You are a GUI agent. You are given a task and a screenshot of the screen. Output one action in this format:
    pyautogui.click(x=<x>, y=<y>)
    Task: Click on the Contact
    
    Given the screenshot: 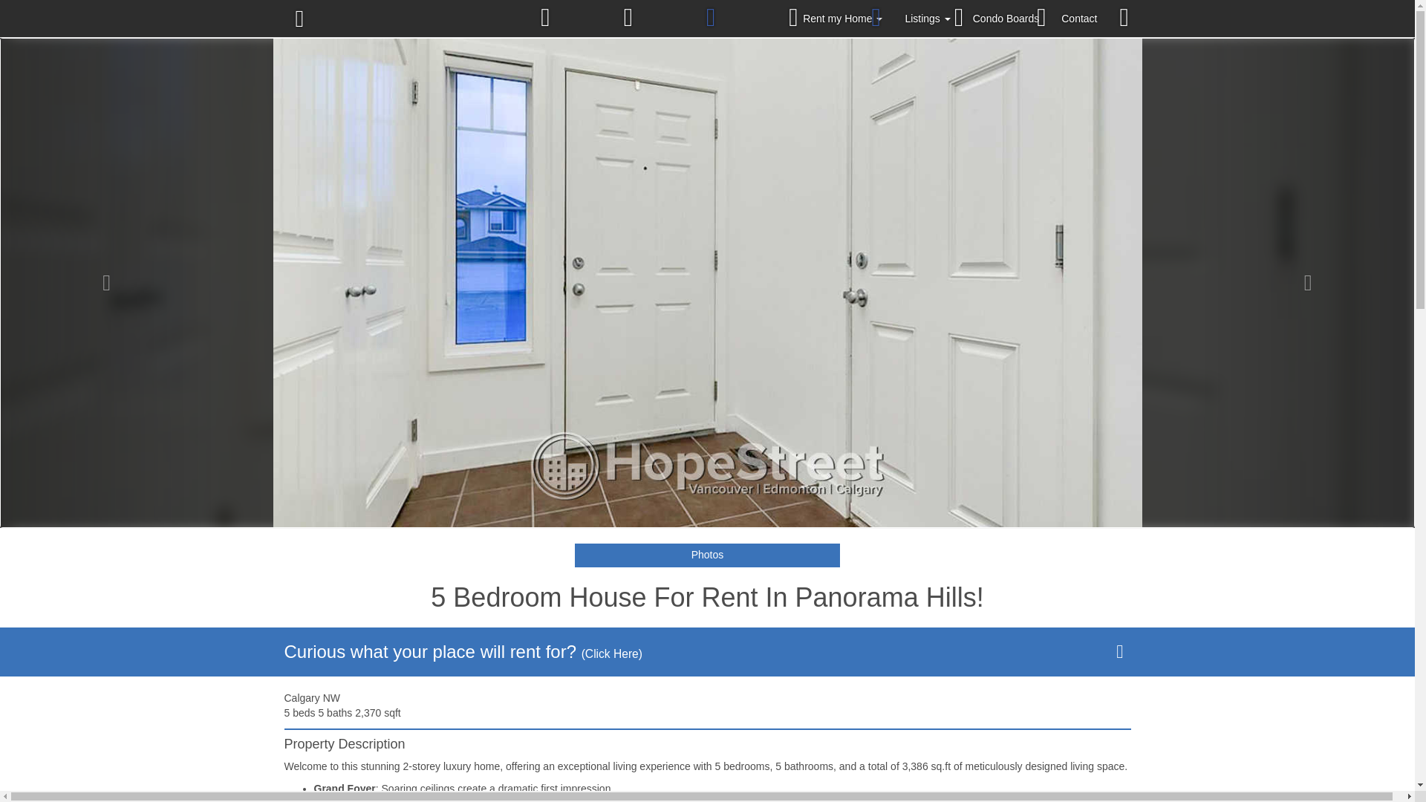 What is the action you would take?
    pyautogui.click(x=1078, y=18)
    